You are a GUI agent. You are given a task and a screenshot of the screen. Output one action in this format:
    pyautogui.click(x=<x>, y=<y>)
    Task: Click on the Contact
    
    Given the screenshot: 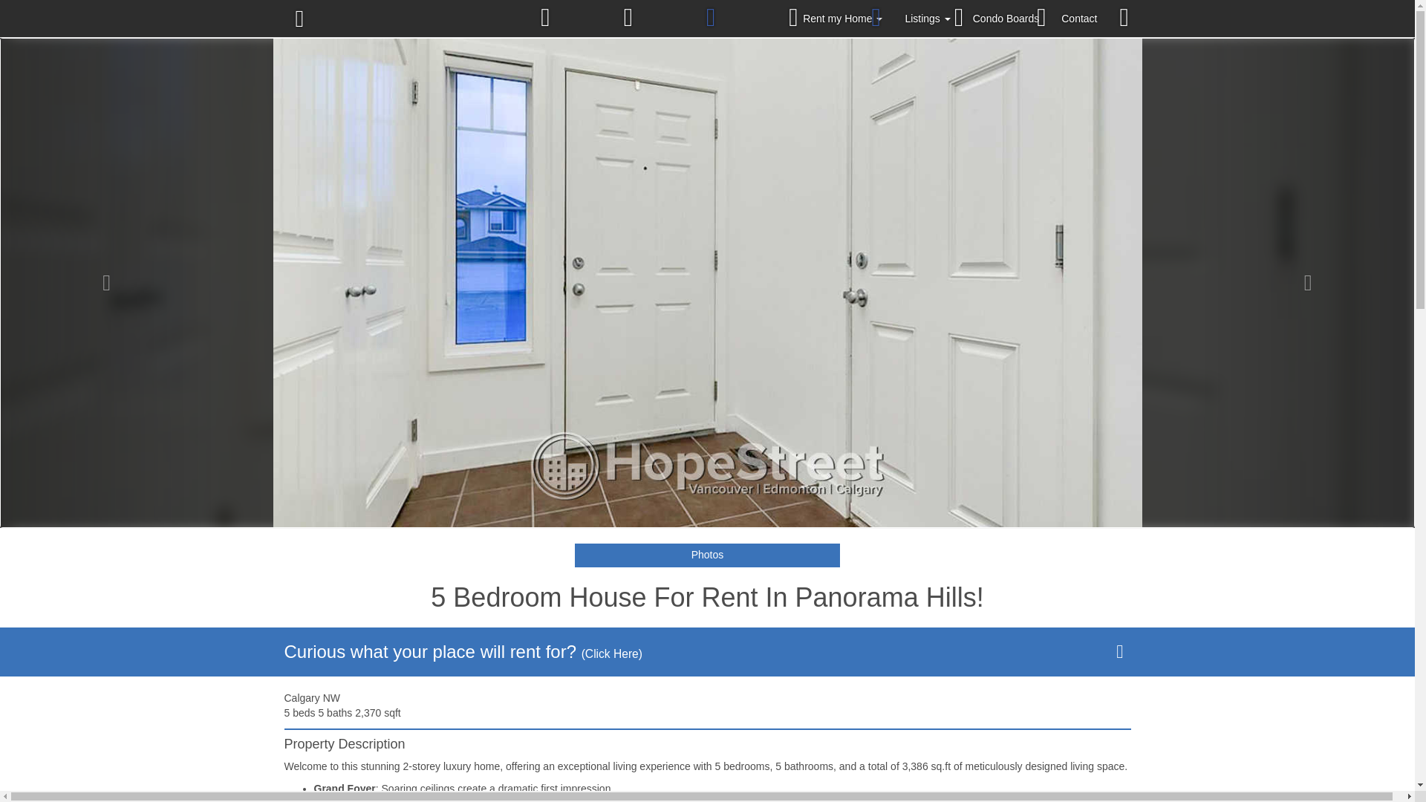 What is the action you would take?
    pyautogui.click(x=1078, y=18)
    